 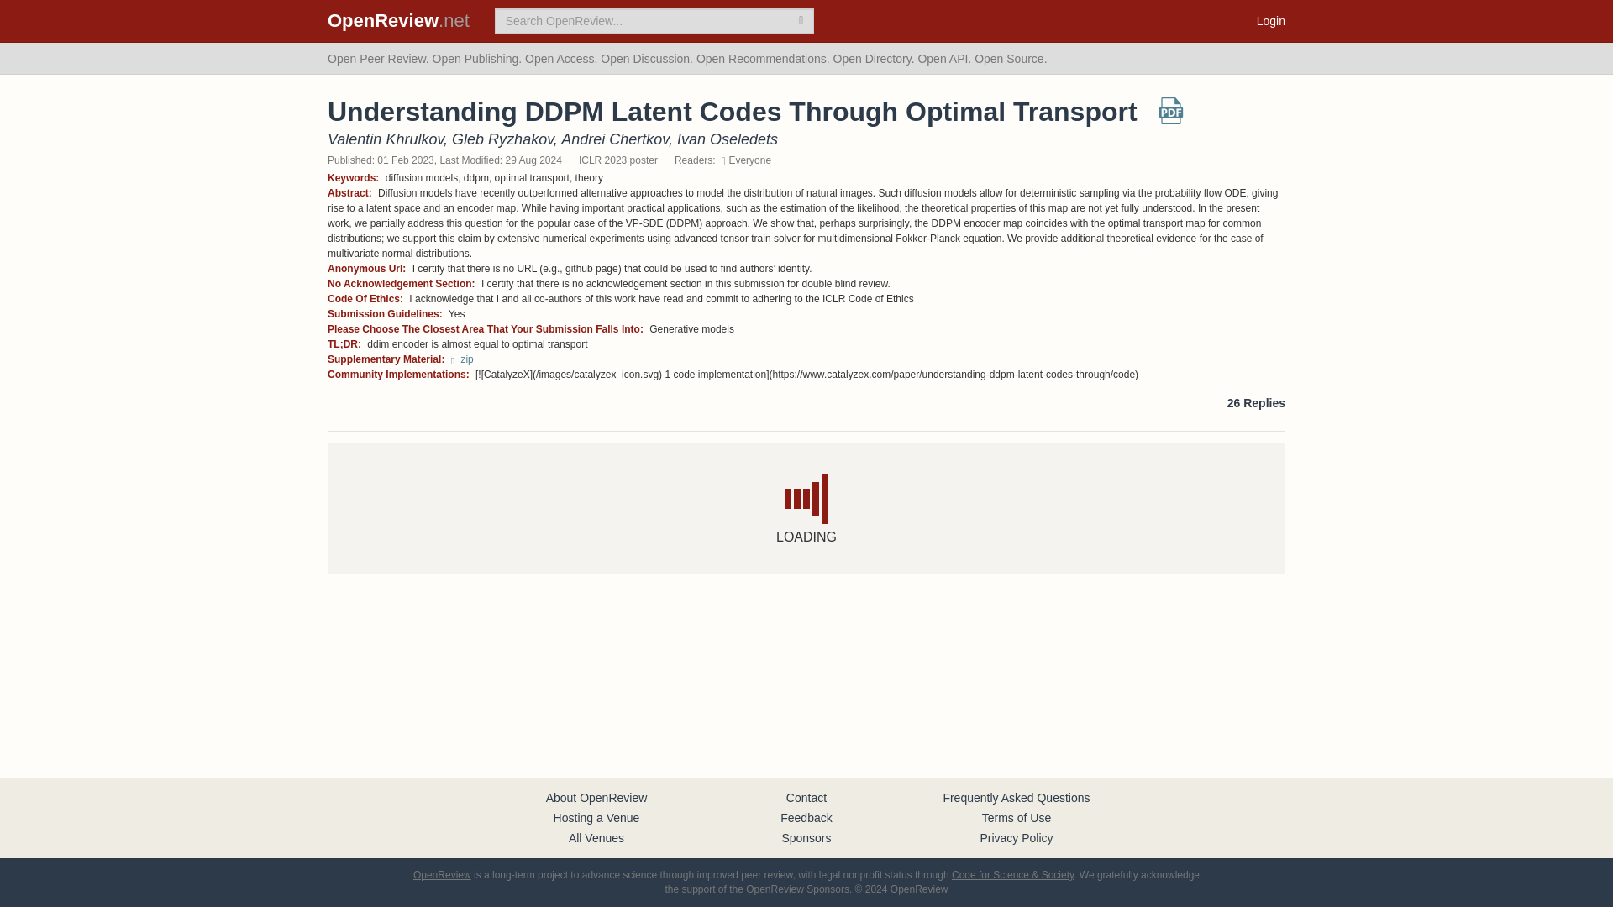 I want to click on Download Supplementary Material, so click(x=462, y=359).